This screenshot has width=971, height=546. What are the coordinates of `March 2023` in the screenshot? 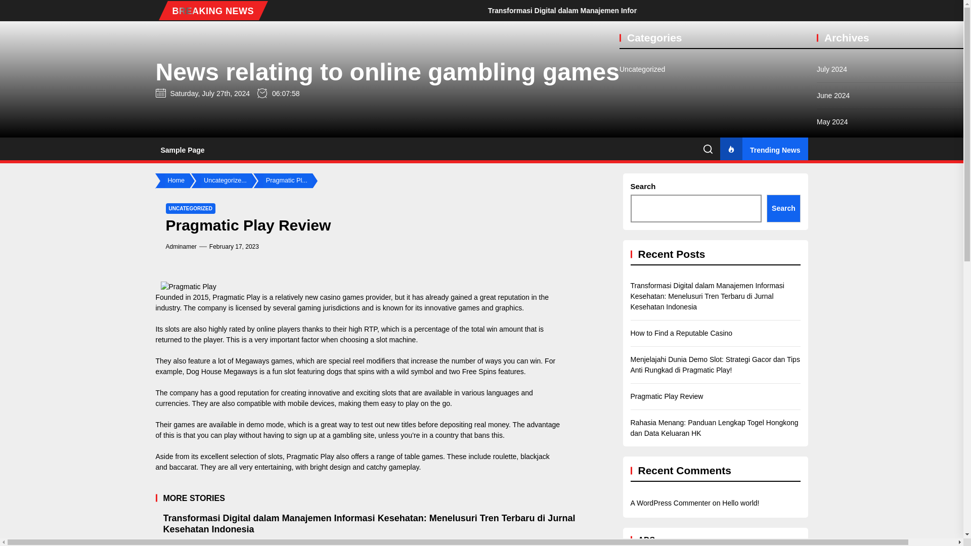 It's located at (835, 490).